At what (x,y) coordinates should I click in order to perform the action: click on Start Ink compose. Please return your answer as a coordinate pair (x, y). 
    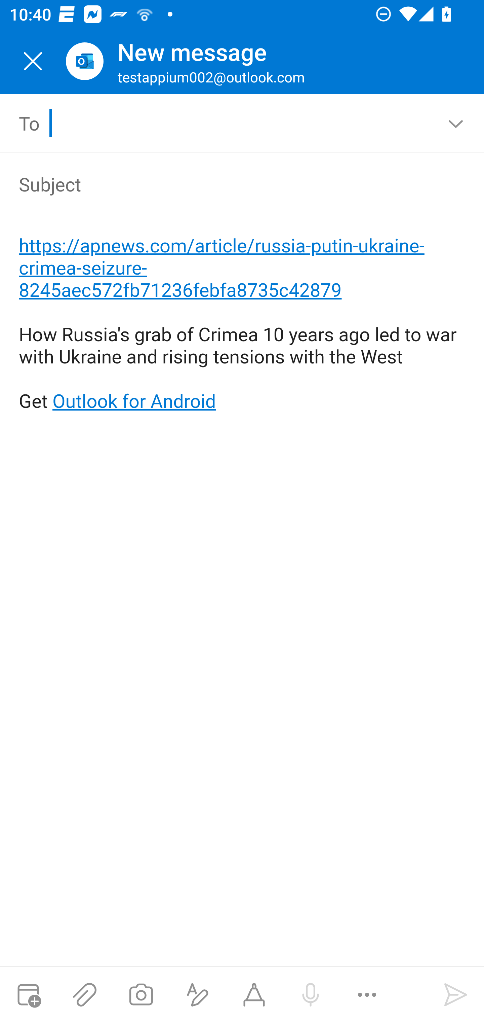
    Looking at the image, I should click on (254, 995).